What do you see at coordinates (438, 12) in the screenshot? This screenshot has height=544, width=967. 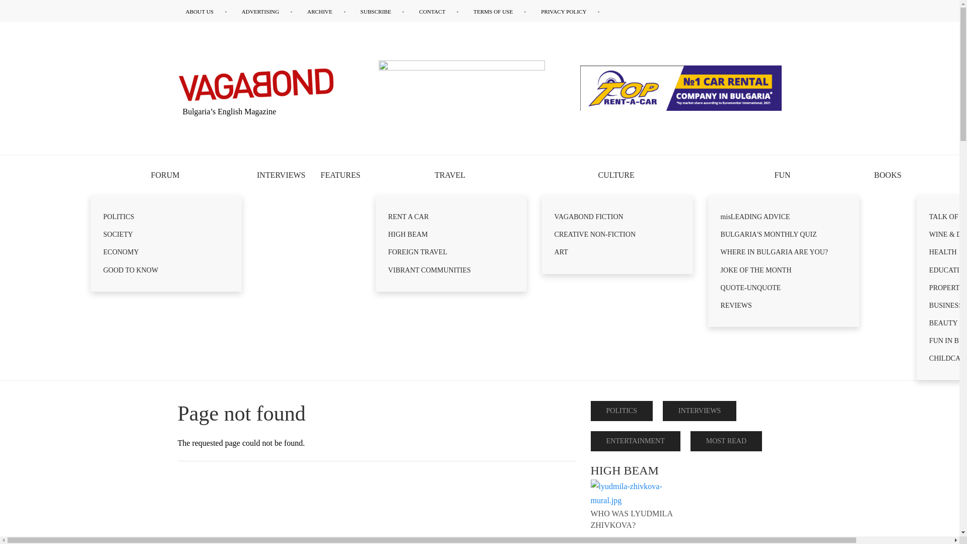 I see `CONTACT` at bounding box center [438, 12].